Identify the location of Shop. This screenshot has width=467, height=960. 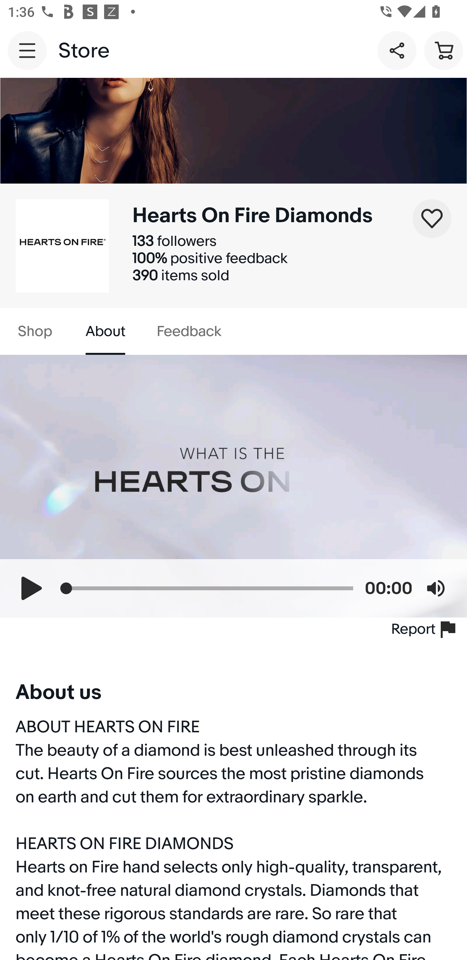
(35, 331).